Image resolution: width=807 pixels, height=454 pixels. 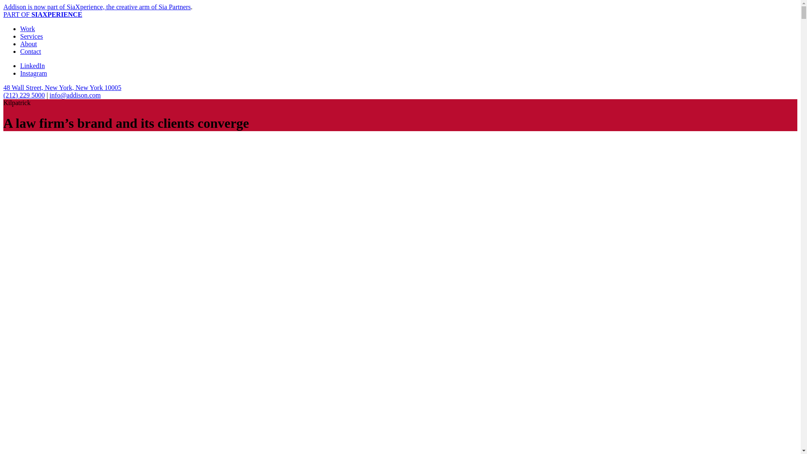 I want to click on PART OF SIAXPERIENCE, so click(x=42, y=14).